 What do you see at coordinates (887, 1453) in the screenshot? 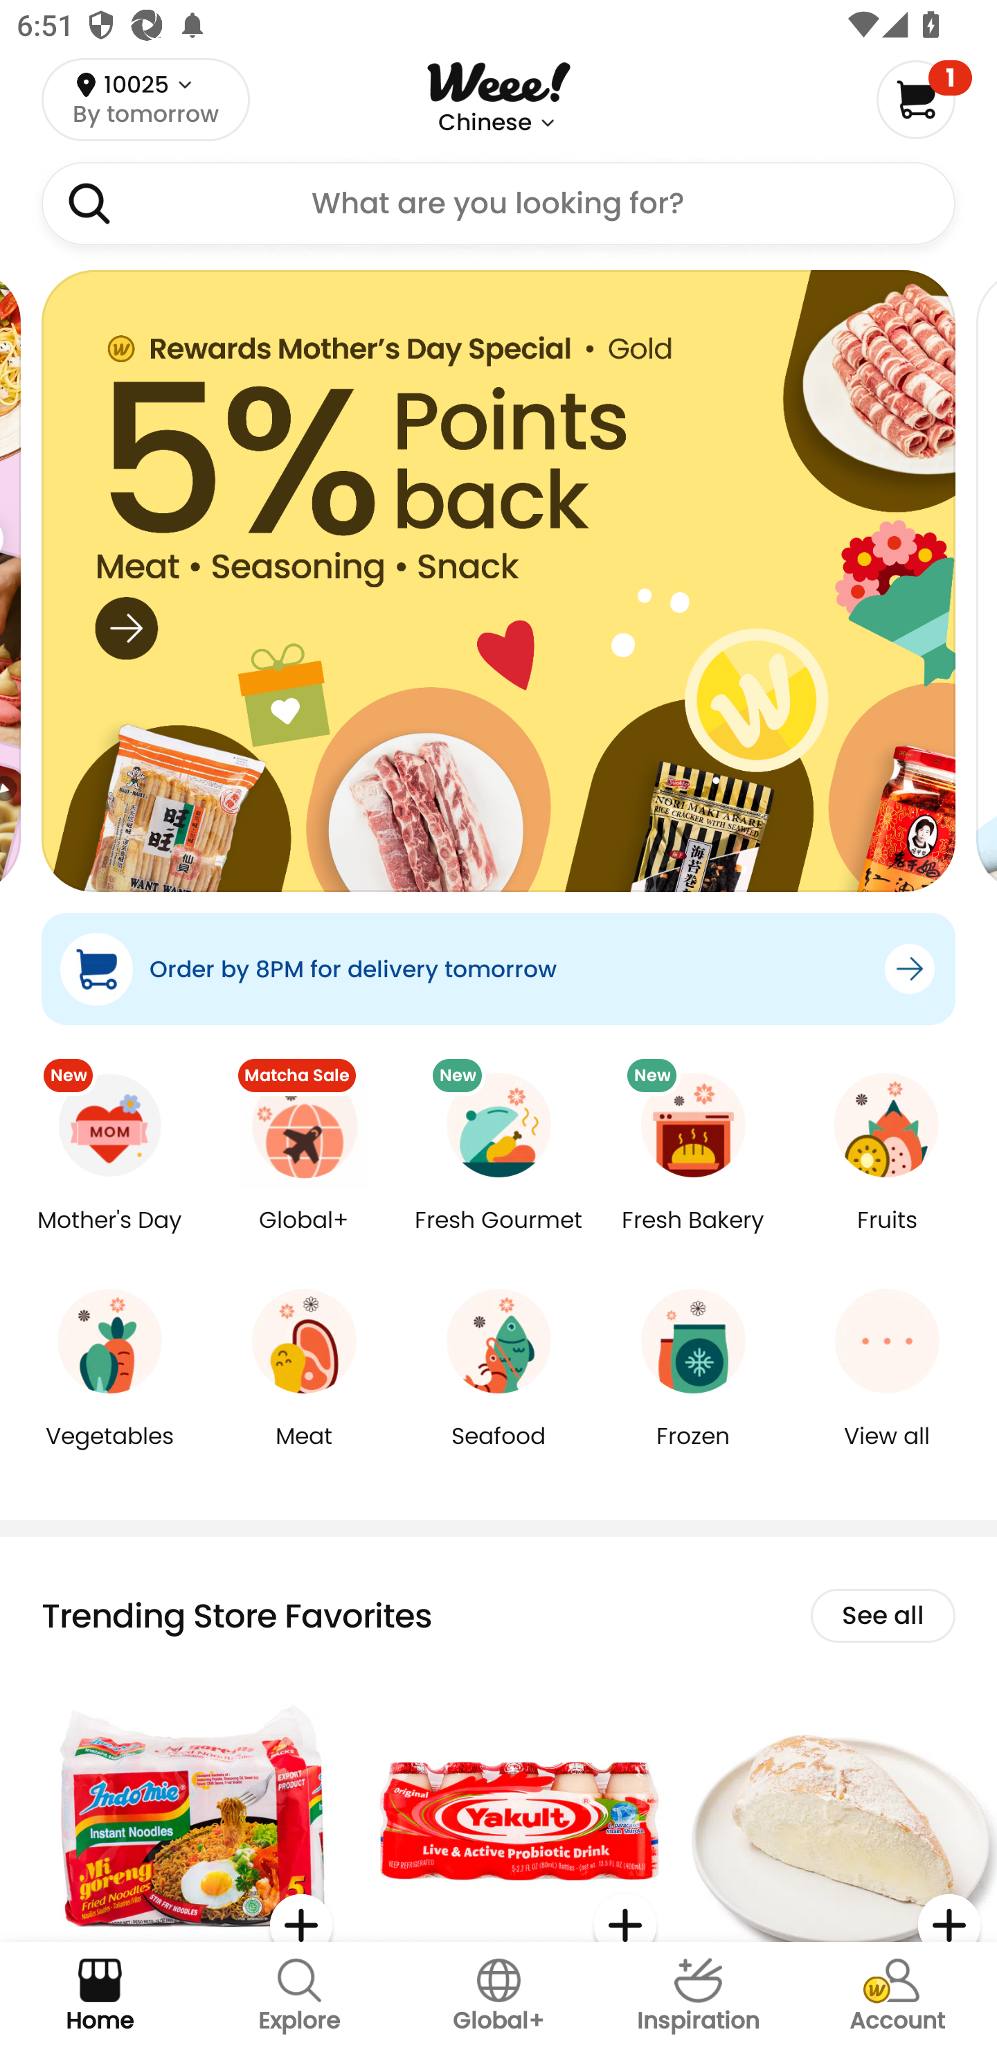
I see `View all` at bounding box center [887, 1453].